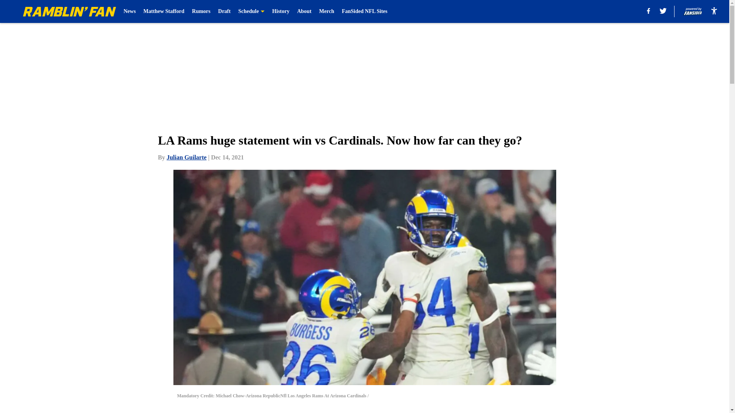  I want to click on History, so click(281, 11).